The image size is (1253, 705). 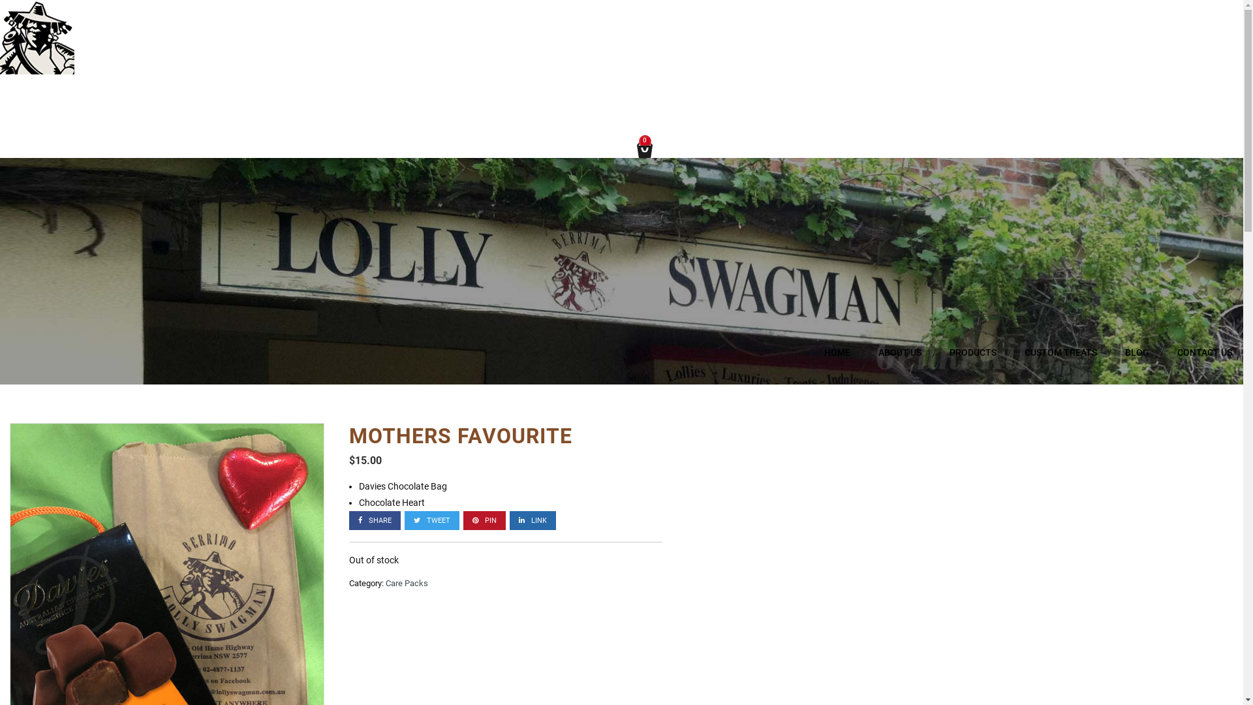 What do you see at coordinates (1137, 352) in the screenshot?
I see `BLOG` at bounding box center [1137, 352].